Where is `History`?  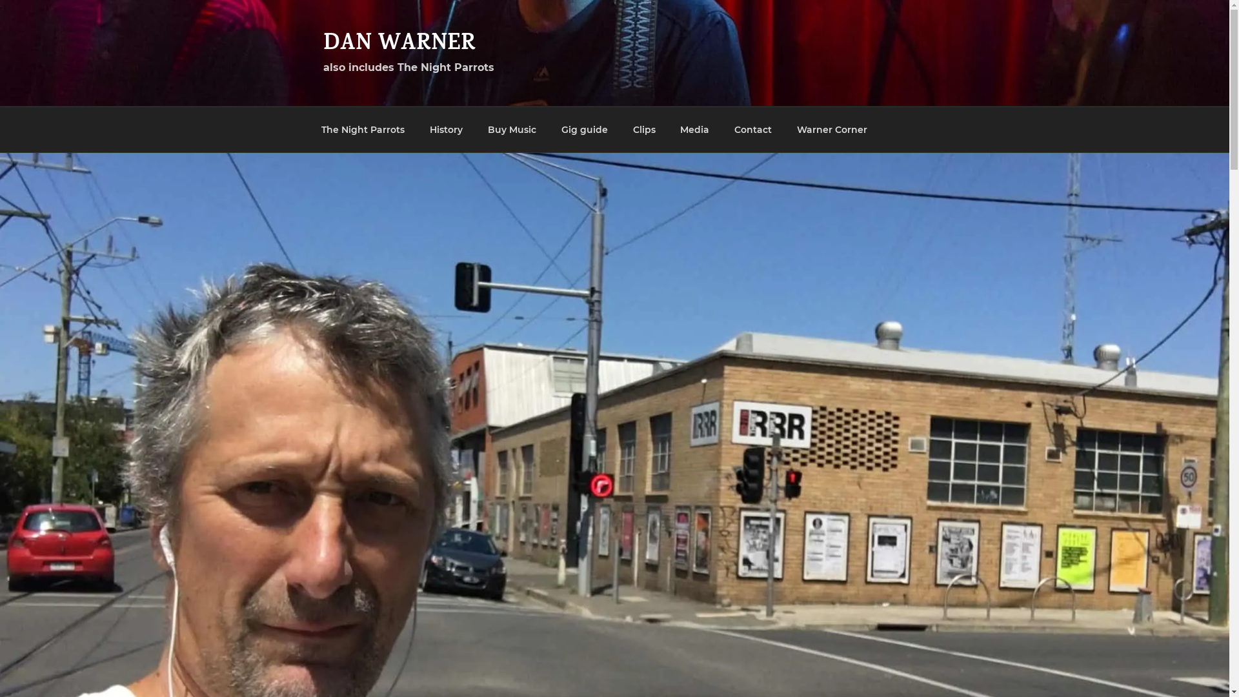 History is located at coordinates (446, 129).